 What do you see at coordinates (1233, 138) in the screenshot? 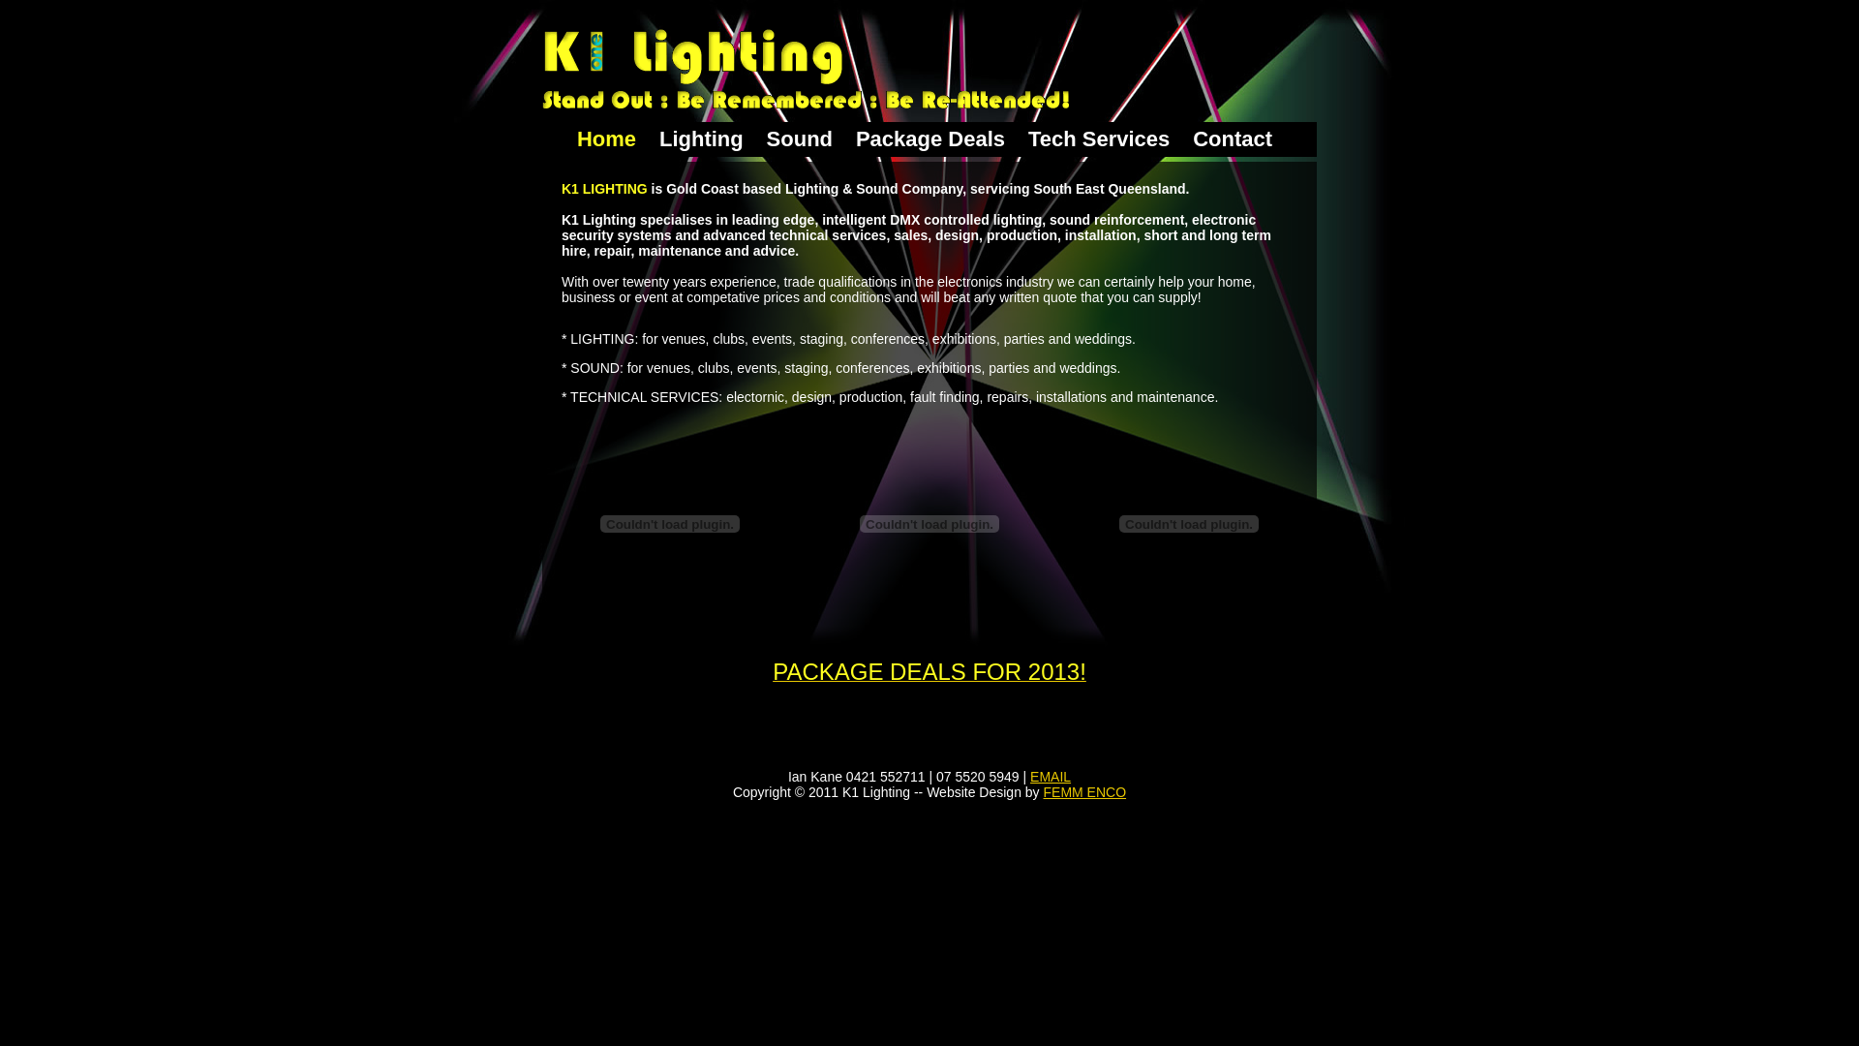
I see `Contact` at bounding box center [1233, 138].